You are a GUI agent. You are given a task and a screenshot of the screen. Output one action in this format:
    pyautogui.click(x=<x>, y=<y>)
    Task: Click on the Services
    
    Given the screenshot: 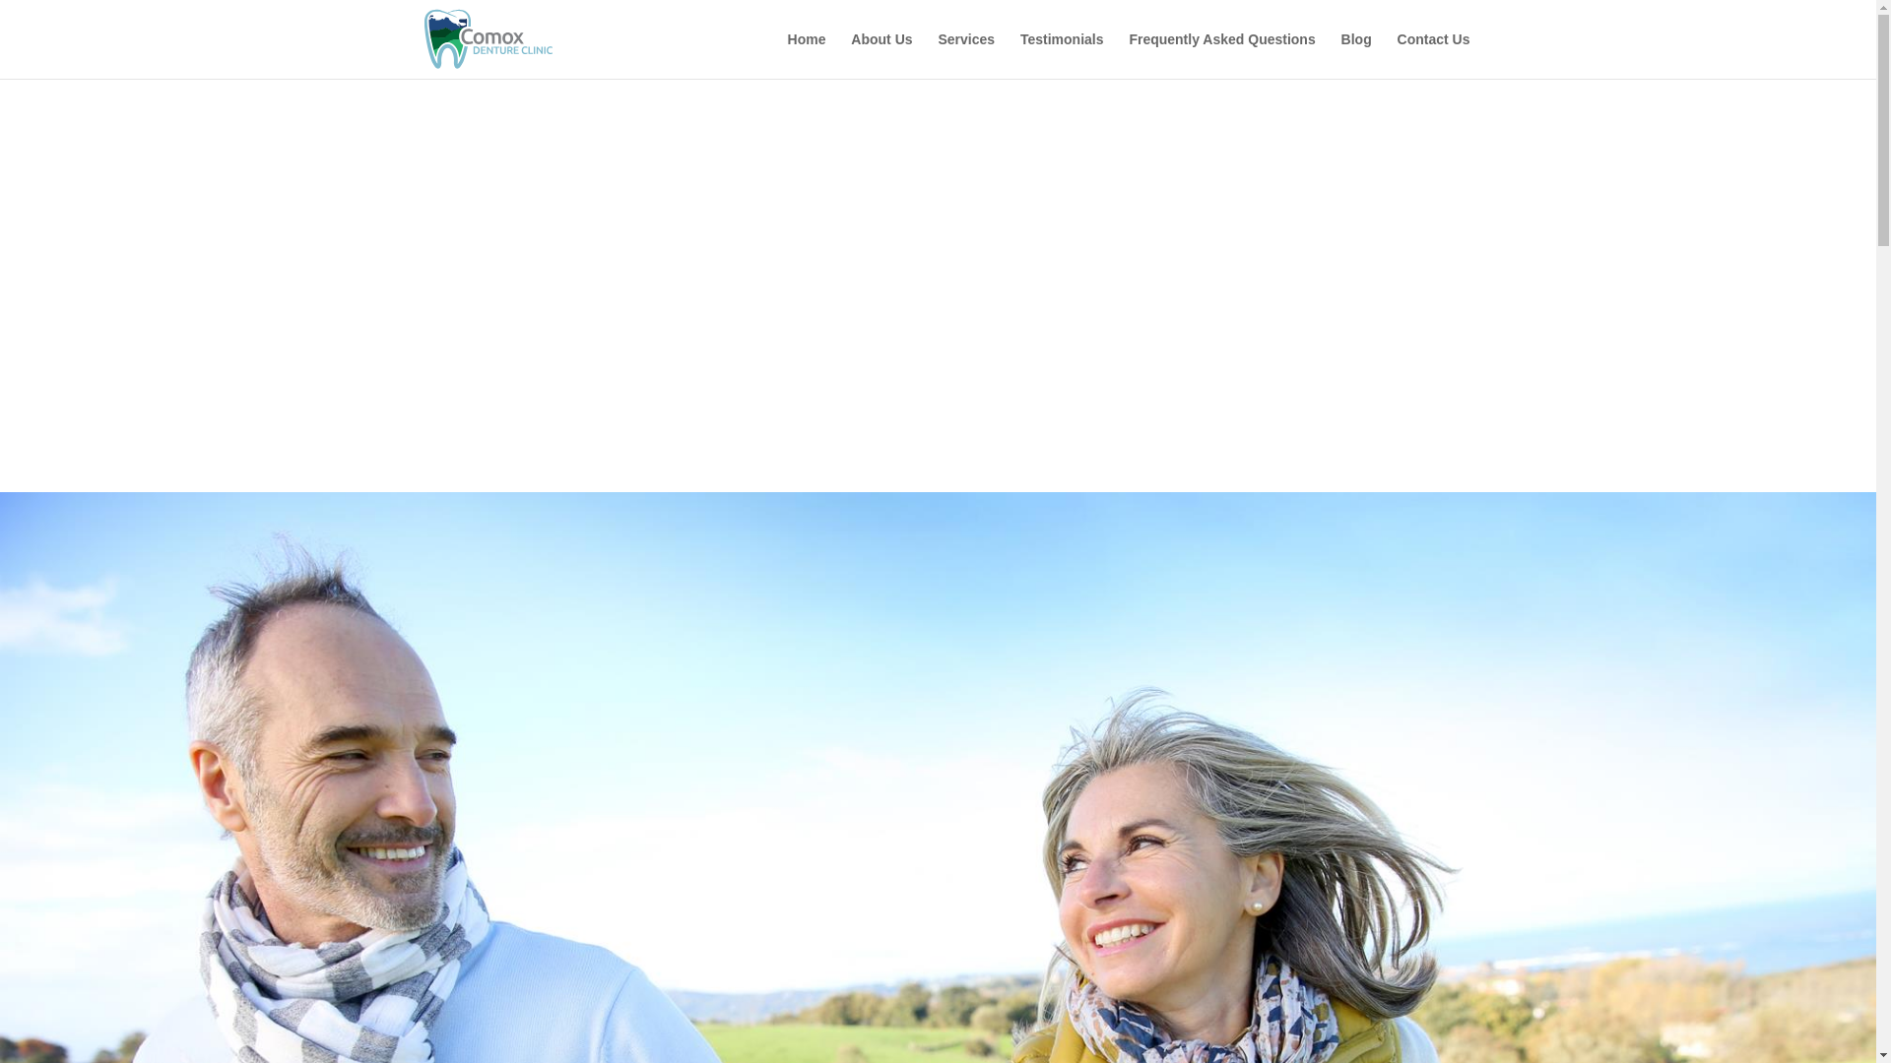 What is the action you would take?
    pyautogui.click(x=965, y=55)
    